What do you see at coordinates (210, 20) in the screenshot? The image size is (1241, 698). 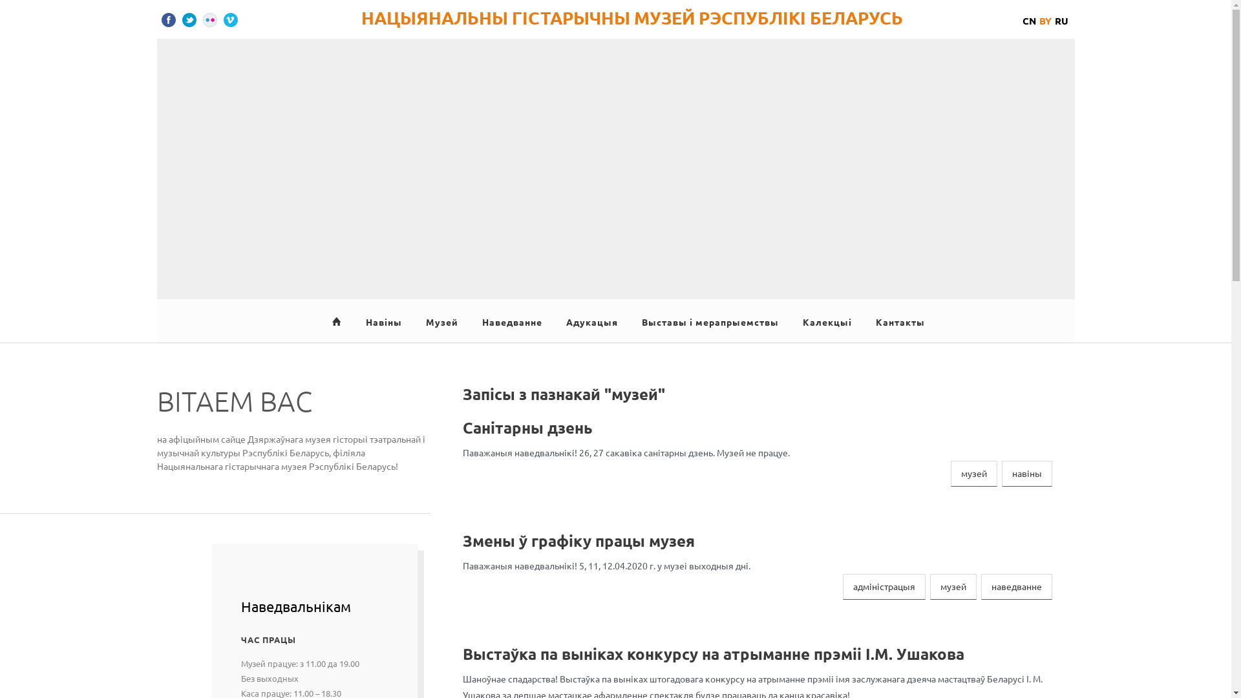 I see `Flickr` at bounding box center [210, 20].